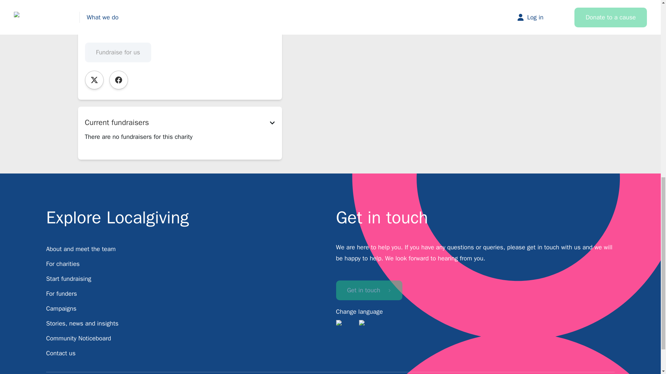 The width and height of the screenshot is (666, 374). Describe the element at coordinates (369, 326) in the screenshot. I see `Welsh` at that location.